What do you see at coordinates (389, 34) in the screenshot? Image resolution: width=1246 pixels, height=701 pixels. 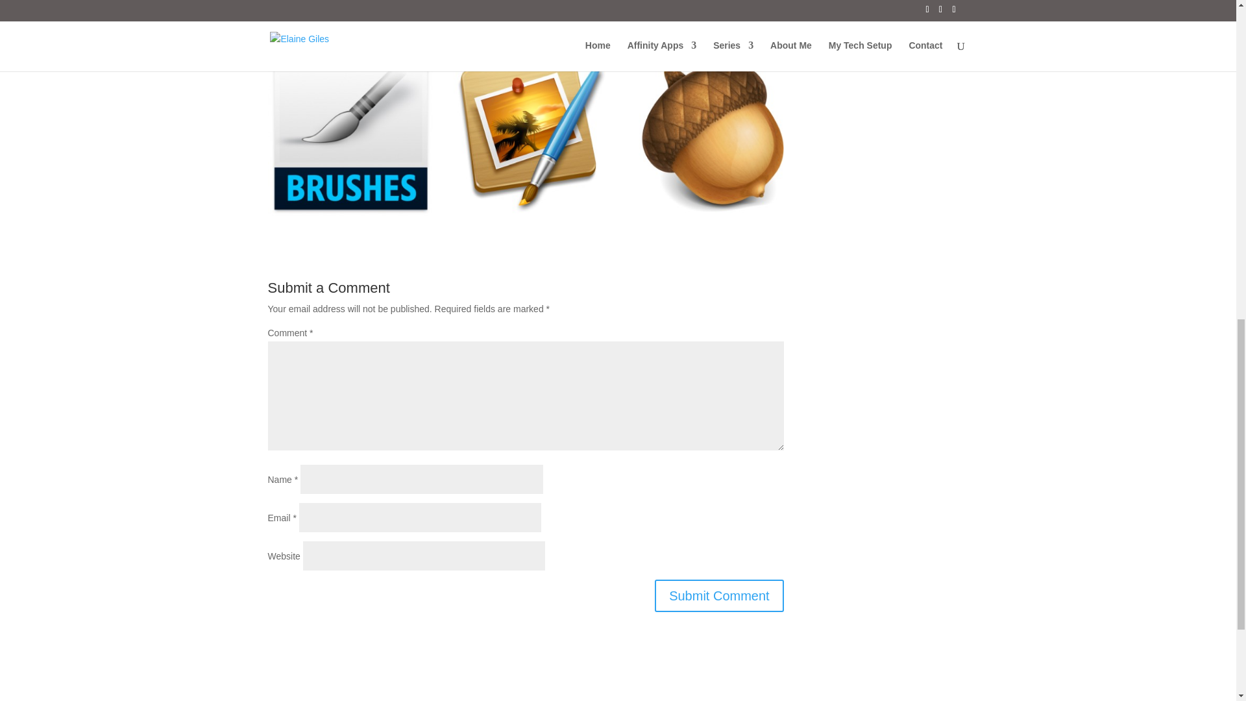 I see `Eventbrite` at bounding box center [389, 34].